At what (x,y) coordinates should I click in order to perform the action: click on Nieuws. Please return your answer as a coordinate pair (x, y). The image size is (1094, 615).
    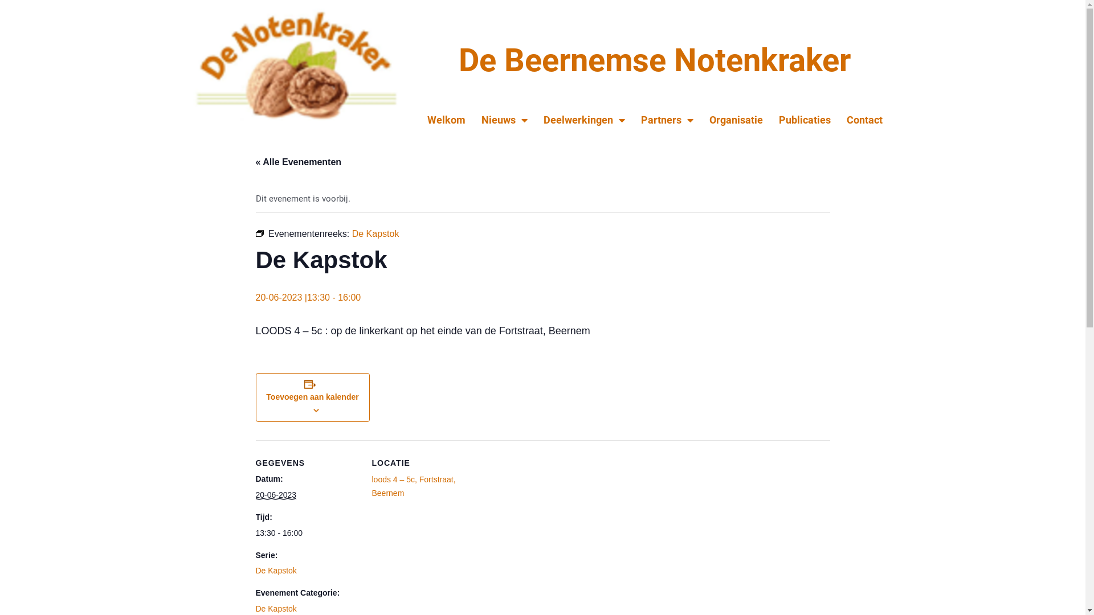
    Looking at the image, I should click on (505, 120).